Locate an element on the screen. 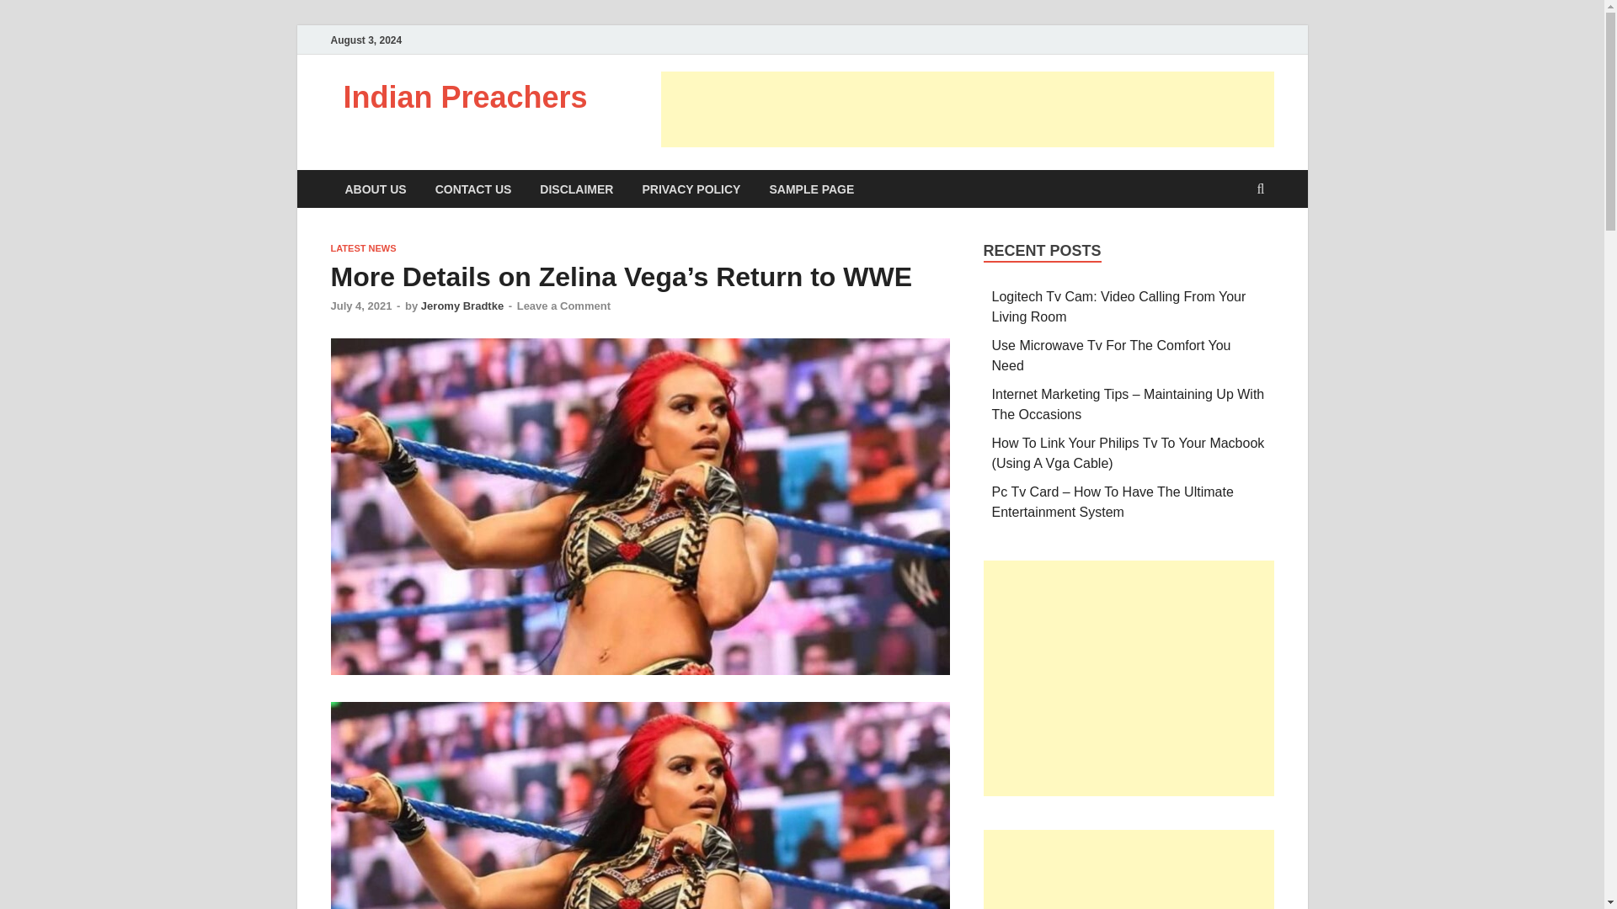 This screenshot has height=909, width=1617. PRIVACY POLICY is located at coordinates (691, 189).